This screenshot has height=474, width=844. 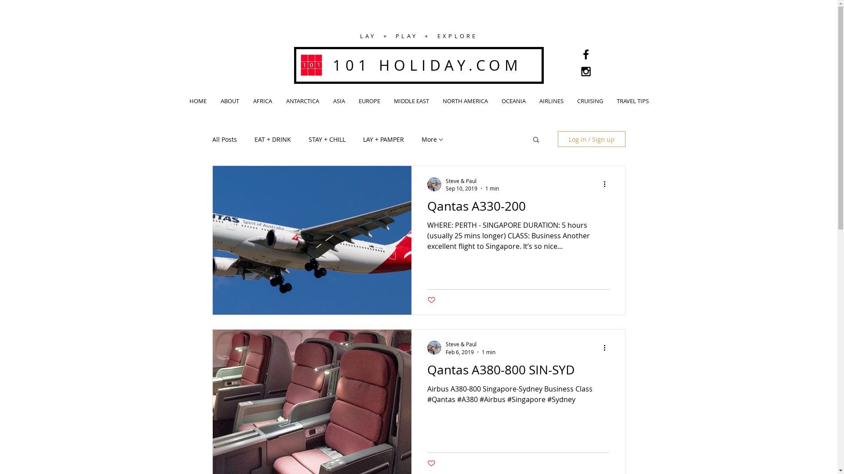 What do you see at coordinates (432, 300) in the screenshot?
I see `Post not marked as liked` at bounding box center [432, 300].